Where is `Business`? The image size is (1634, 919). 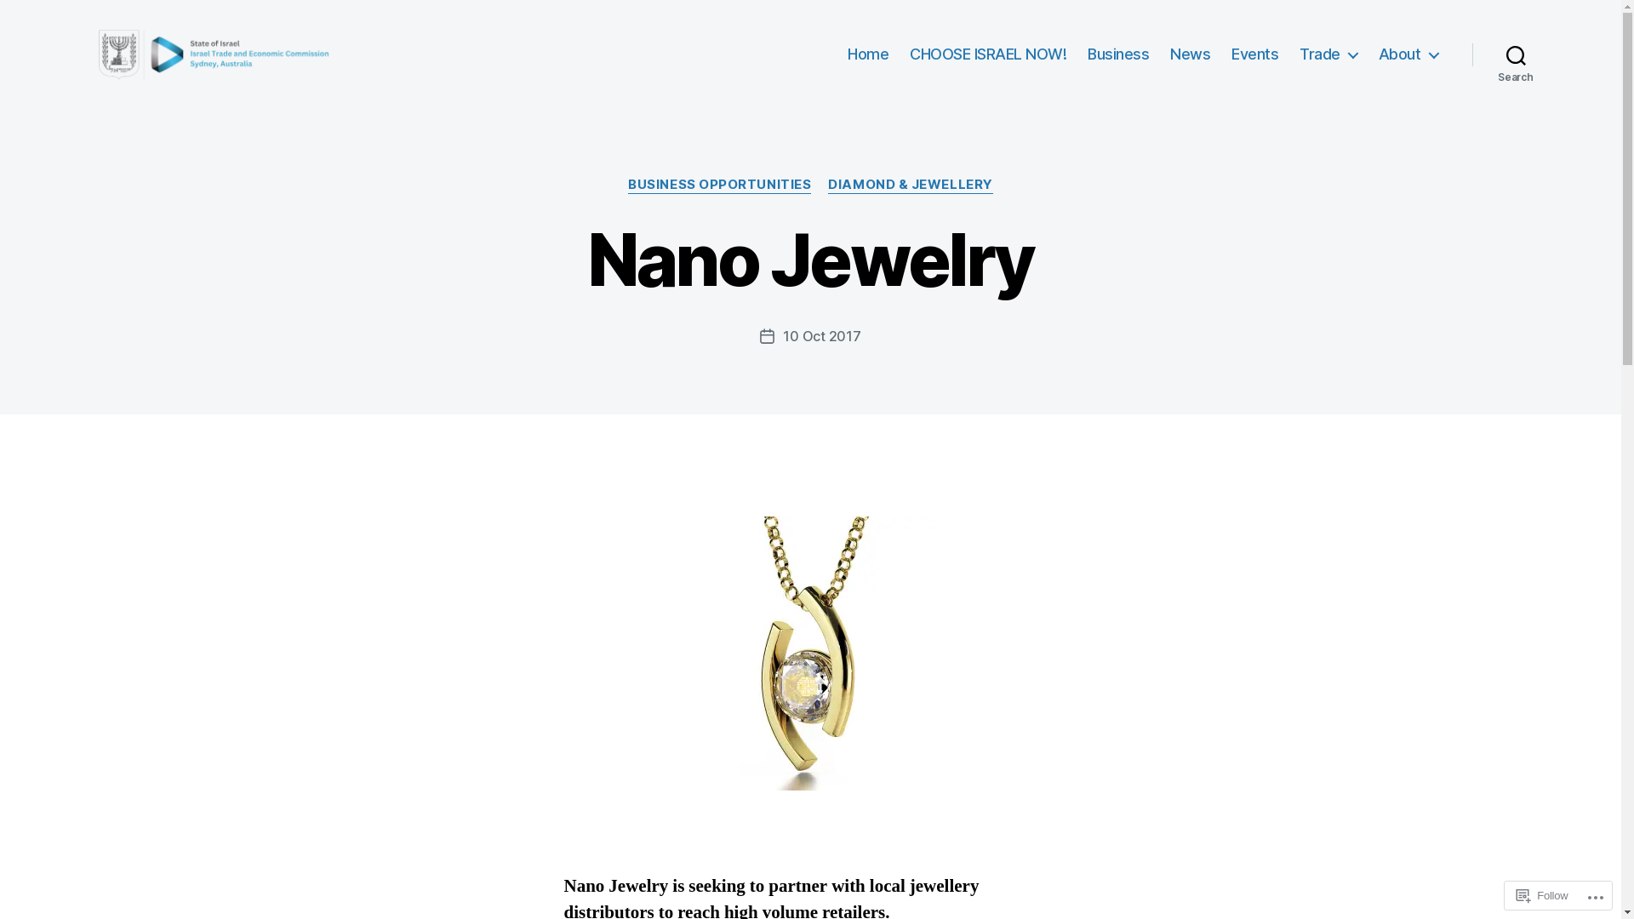 Business is located at coordinates (1118, 54).